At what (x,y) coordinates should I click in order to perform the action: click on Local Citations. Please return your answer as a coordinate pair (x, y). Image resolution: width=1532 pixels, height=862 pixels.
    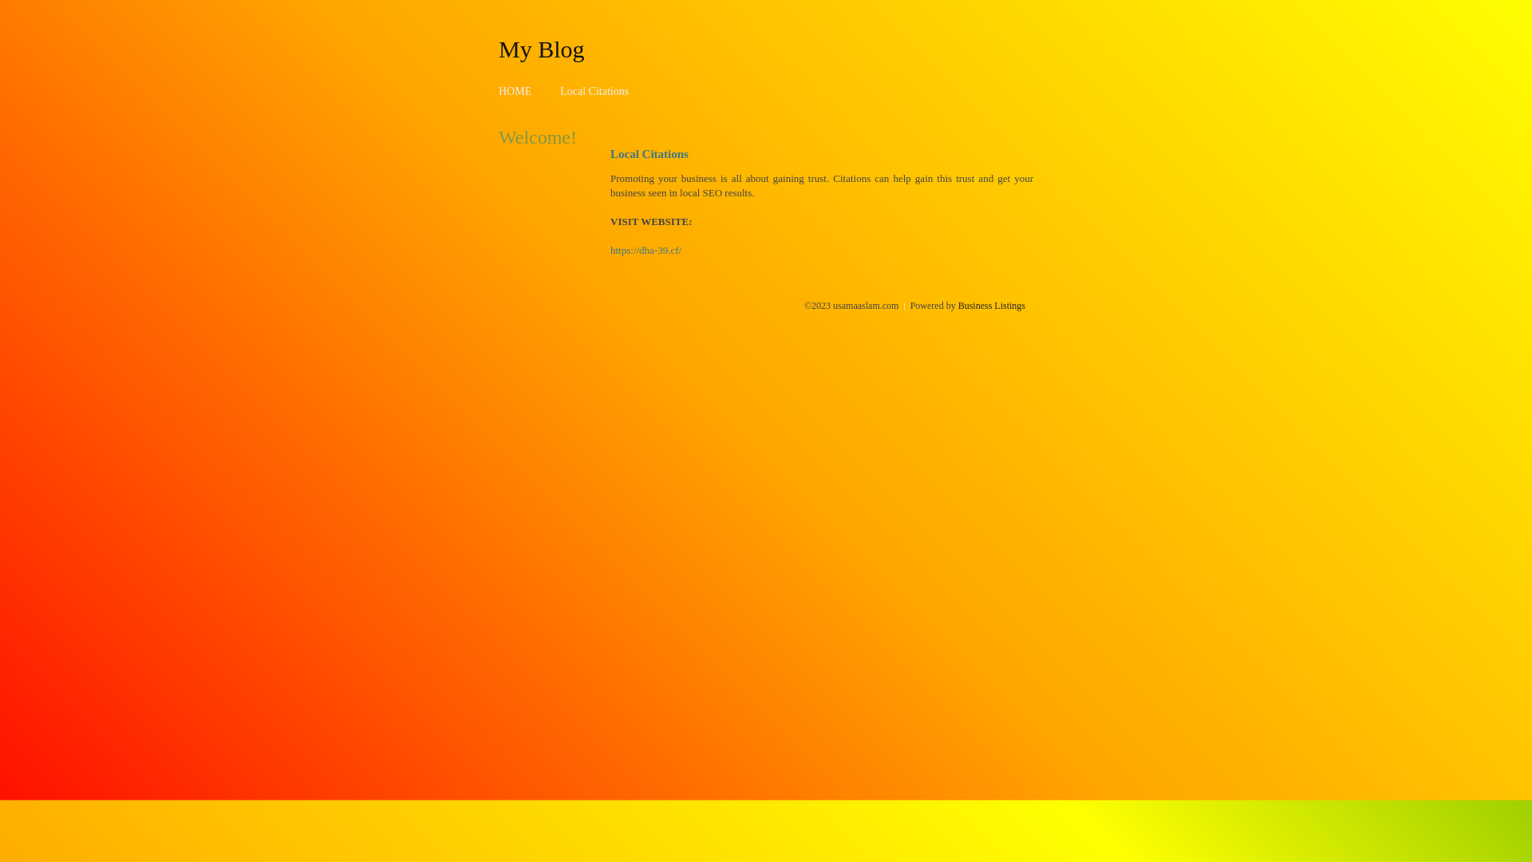
    Looking at the image, I should click on (594, 91).